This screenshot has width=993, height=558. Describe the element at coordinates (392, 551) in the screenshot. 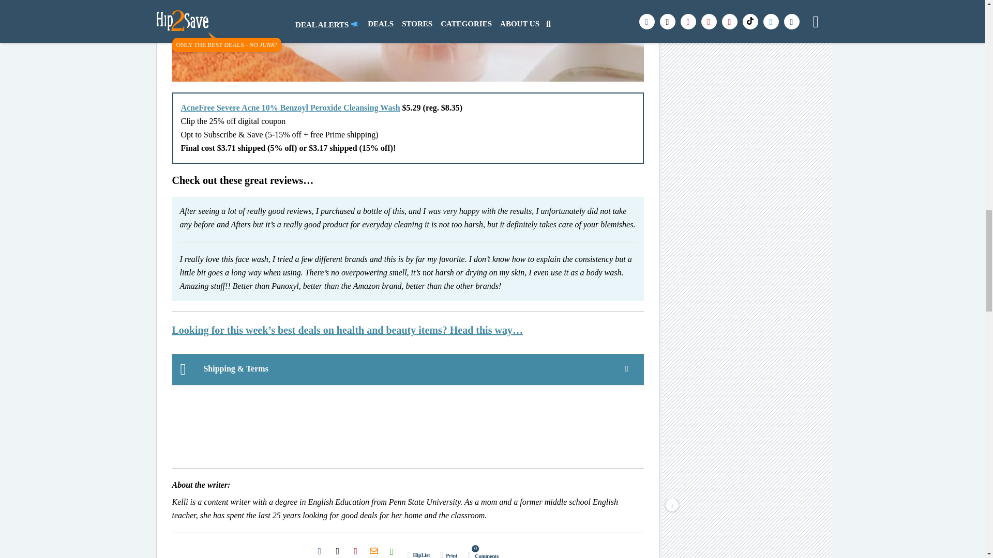

I see `Click to share on SMS` at that location.